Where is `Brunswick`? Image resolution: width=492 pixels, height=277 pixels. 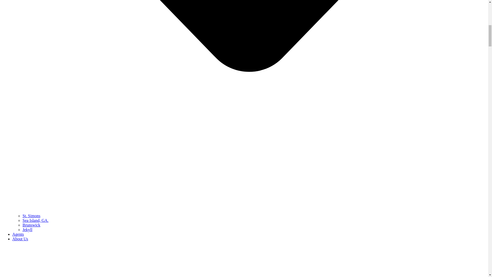
Brunswick is located at coordinates (31, 225).